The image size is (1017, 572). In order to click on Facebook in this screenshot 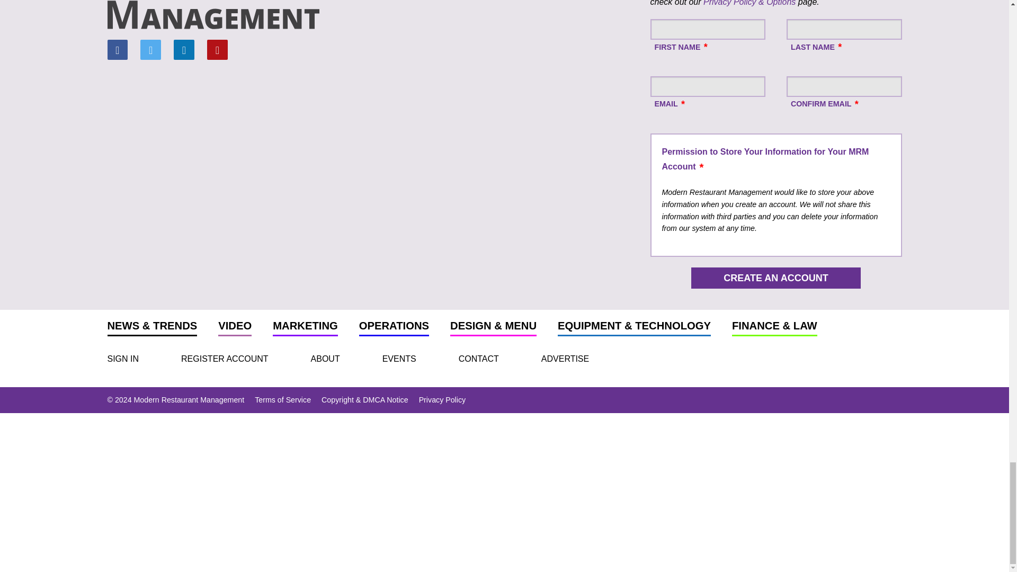, I will do `click(117, 50)`.